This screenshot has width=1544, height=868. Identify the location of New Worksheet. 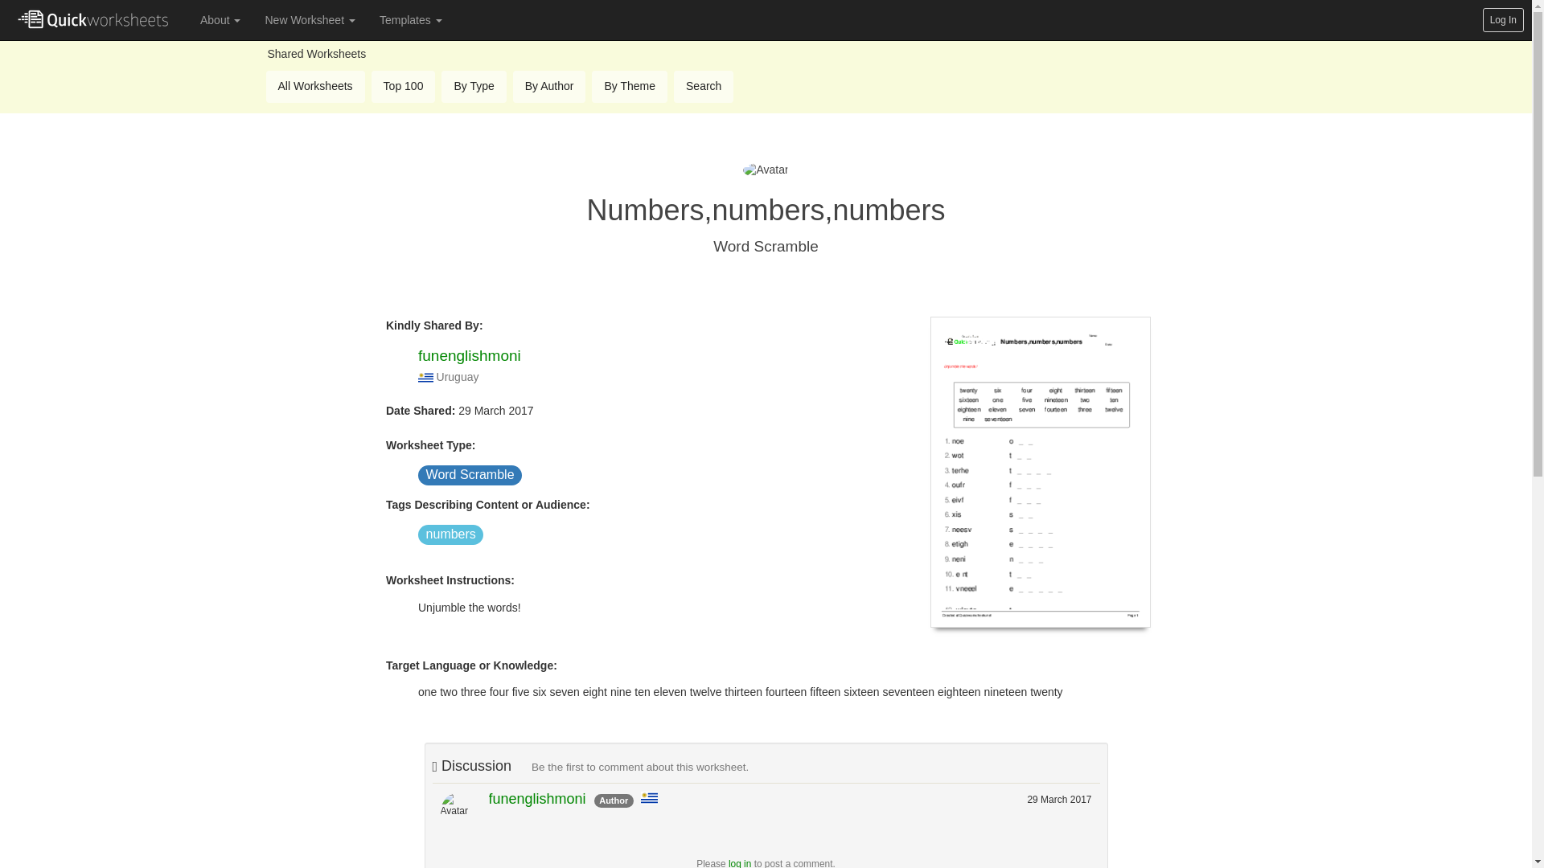
(310, 19).